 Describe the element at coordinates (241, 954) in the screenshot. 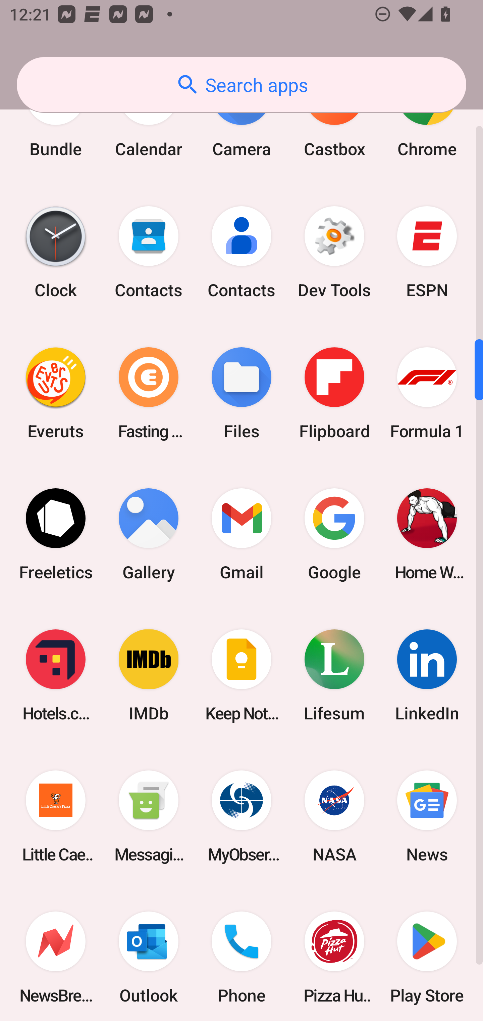

I see `Phone` at that location.